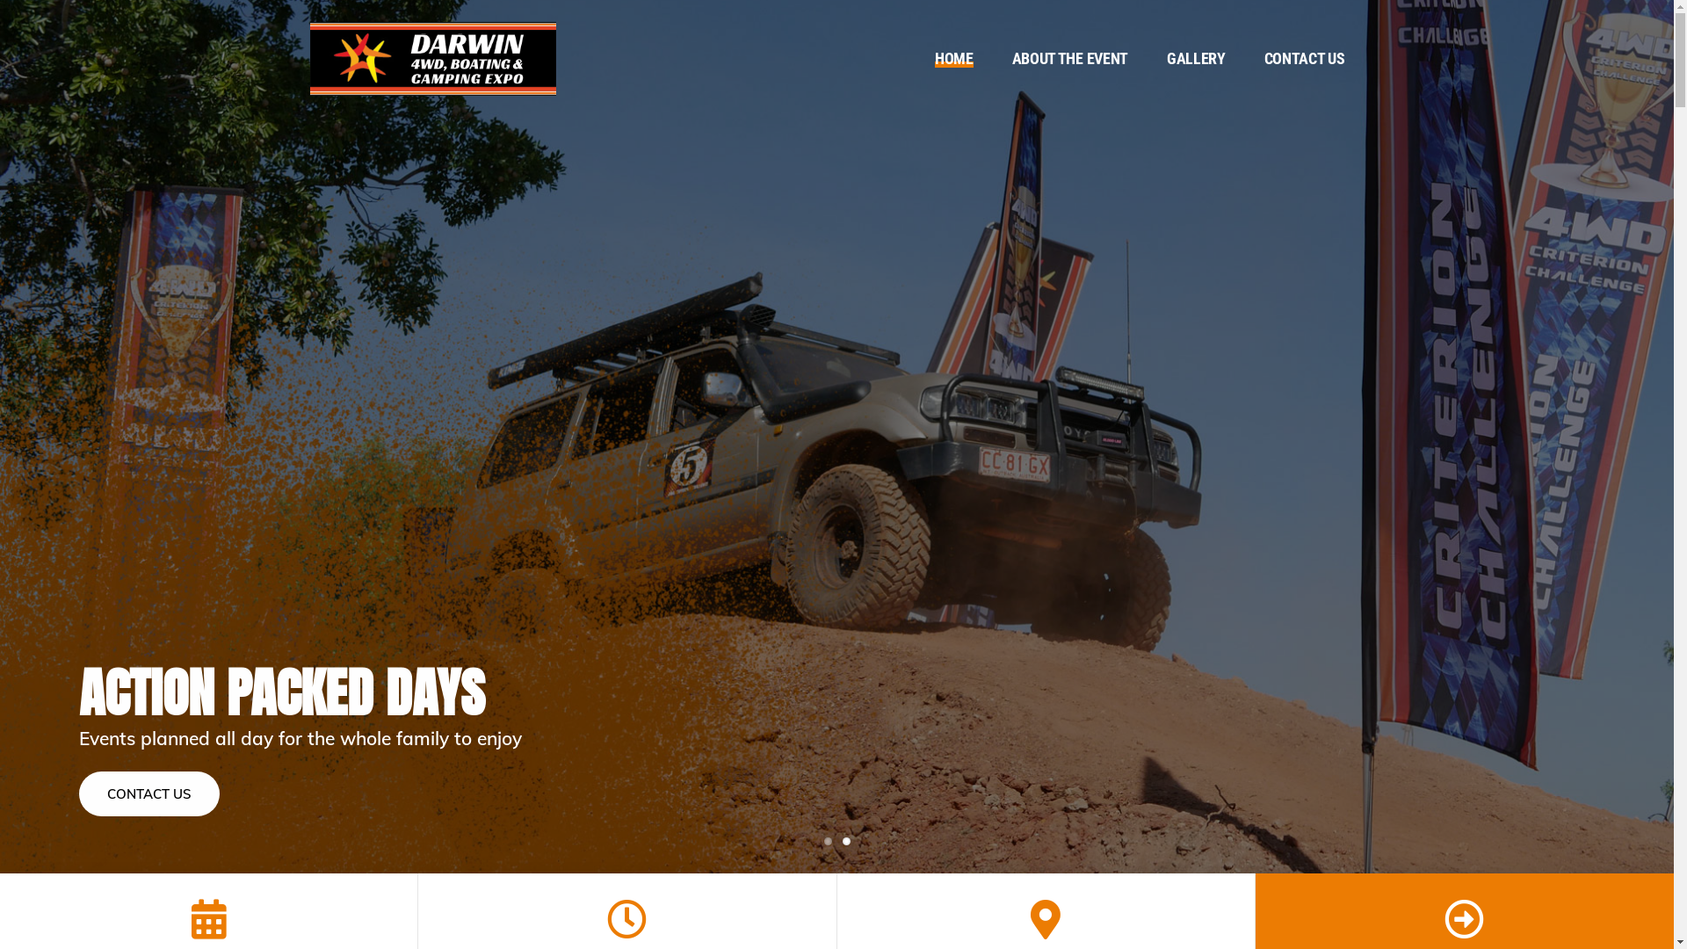 Image resolution: width=1687 pixels, height=949 pixels. Describe the element at coordinates (954, 59) in the screenshot. I see `HOME` at that location.